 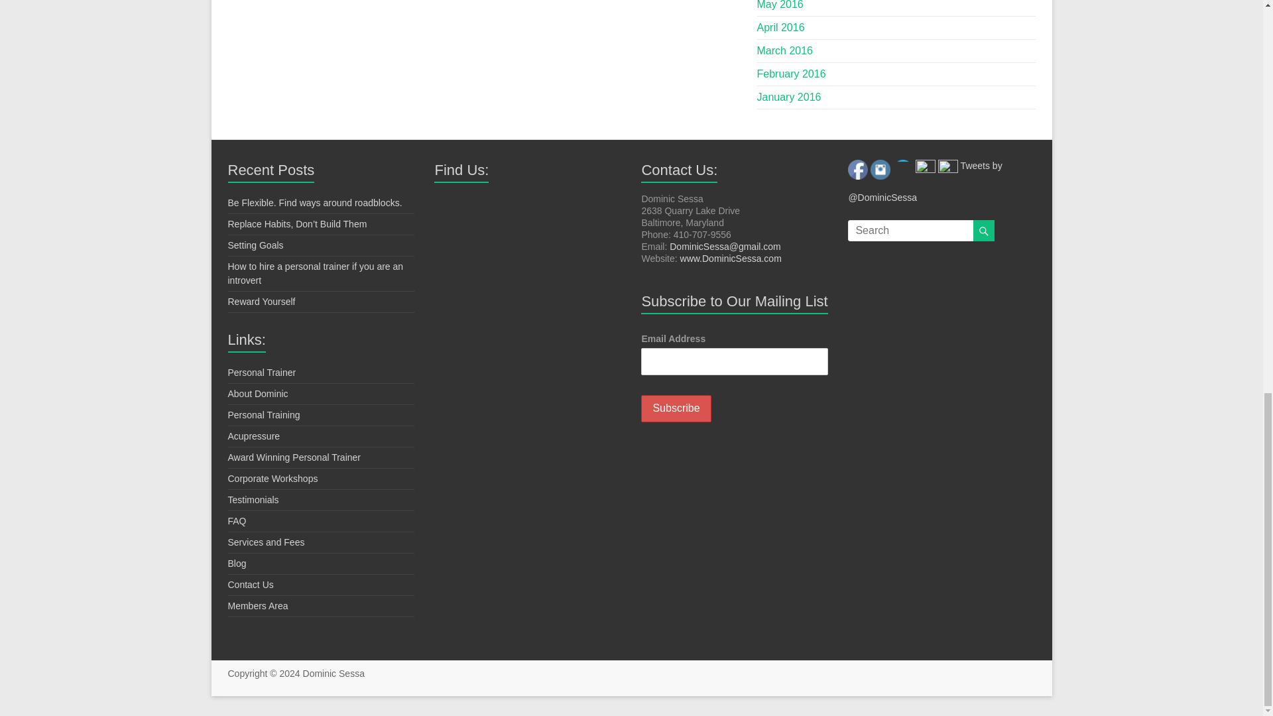 I want to click on April 2016, so click(x=781, y=27).